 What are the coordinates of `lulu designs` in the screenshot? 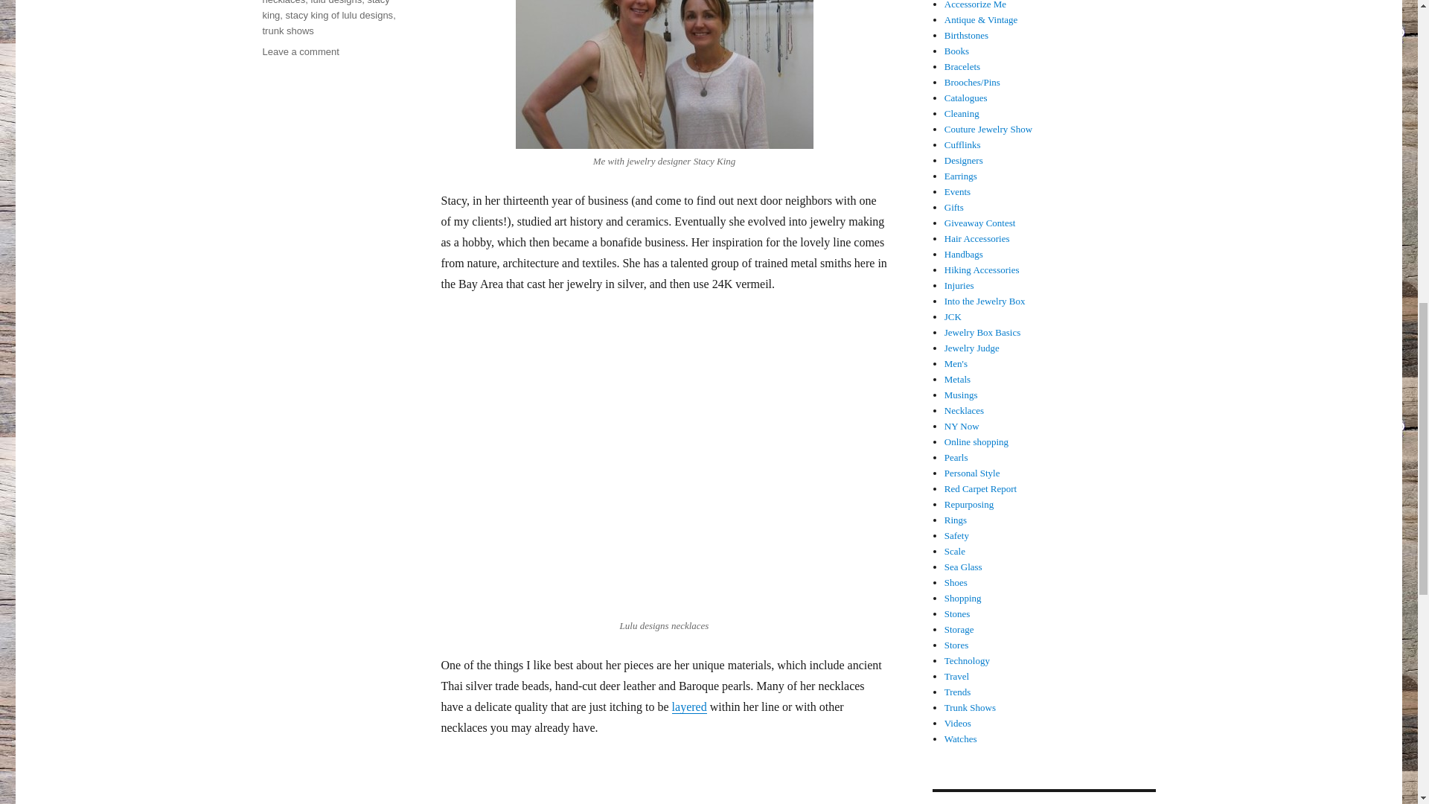 It's located at (336, 2).